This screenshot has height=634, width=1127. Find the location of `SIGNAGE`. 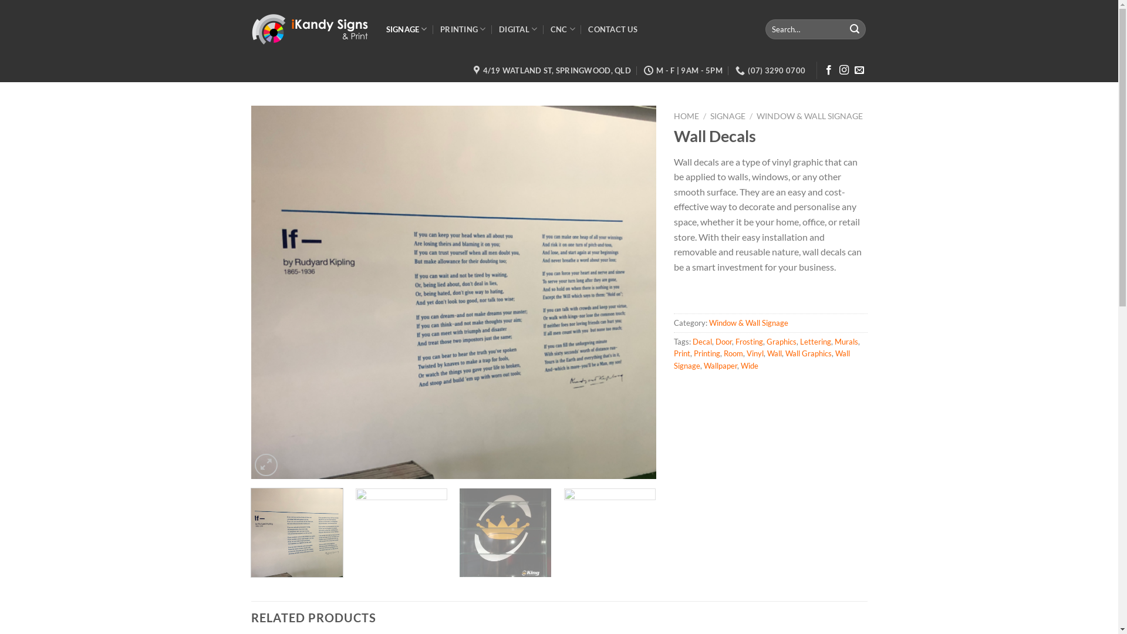

SIGNAGE is located at coordinates (728, 116).